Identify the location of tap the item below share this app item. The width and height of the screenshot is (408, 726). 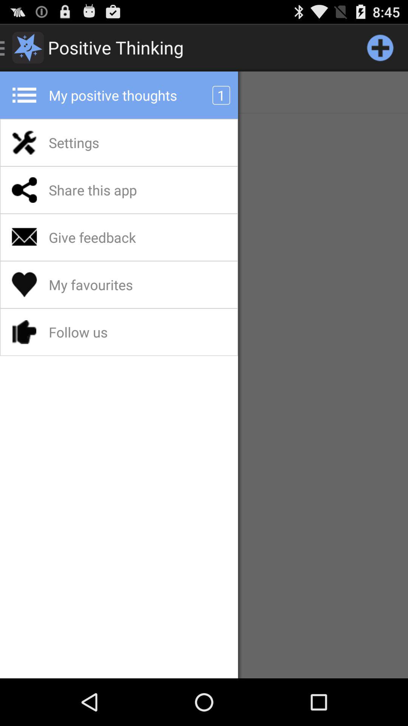
(112, 237).